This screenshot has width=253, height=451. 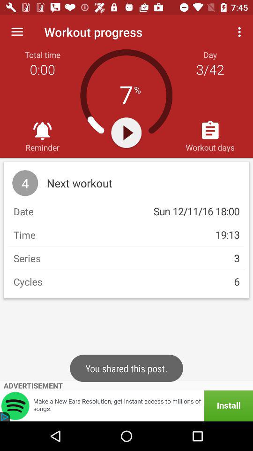 I want to click on turn off the app to the left of workout progress icon, so click(x=17, y=32).